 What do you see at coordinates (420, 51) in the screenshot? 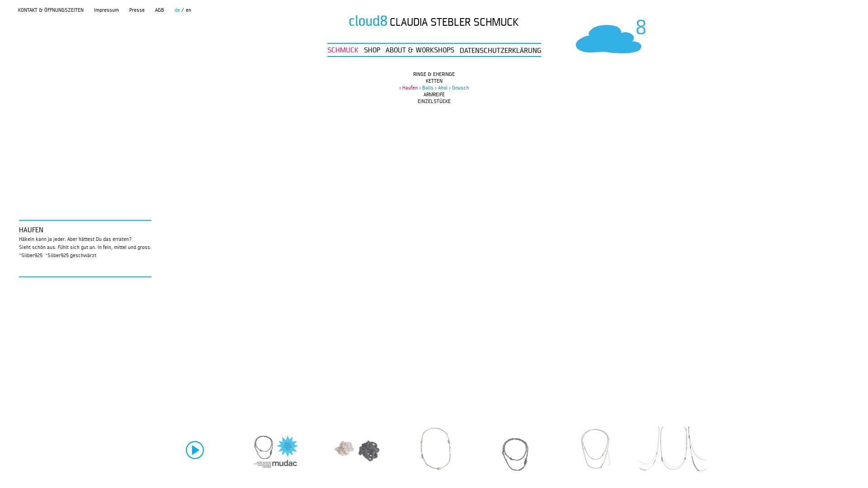
I see `ABOUT & WORKSHOPS` at bounding box center [420, 51].